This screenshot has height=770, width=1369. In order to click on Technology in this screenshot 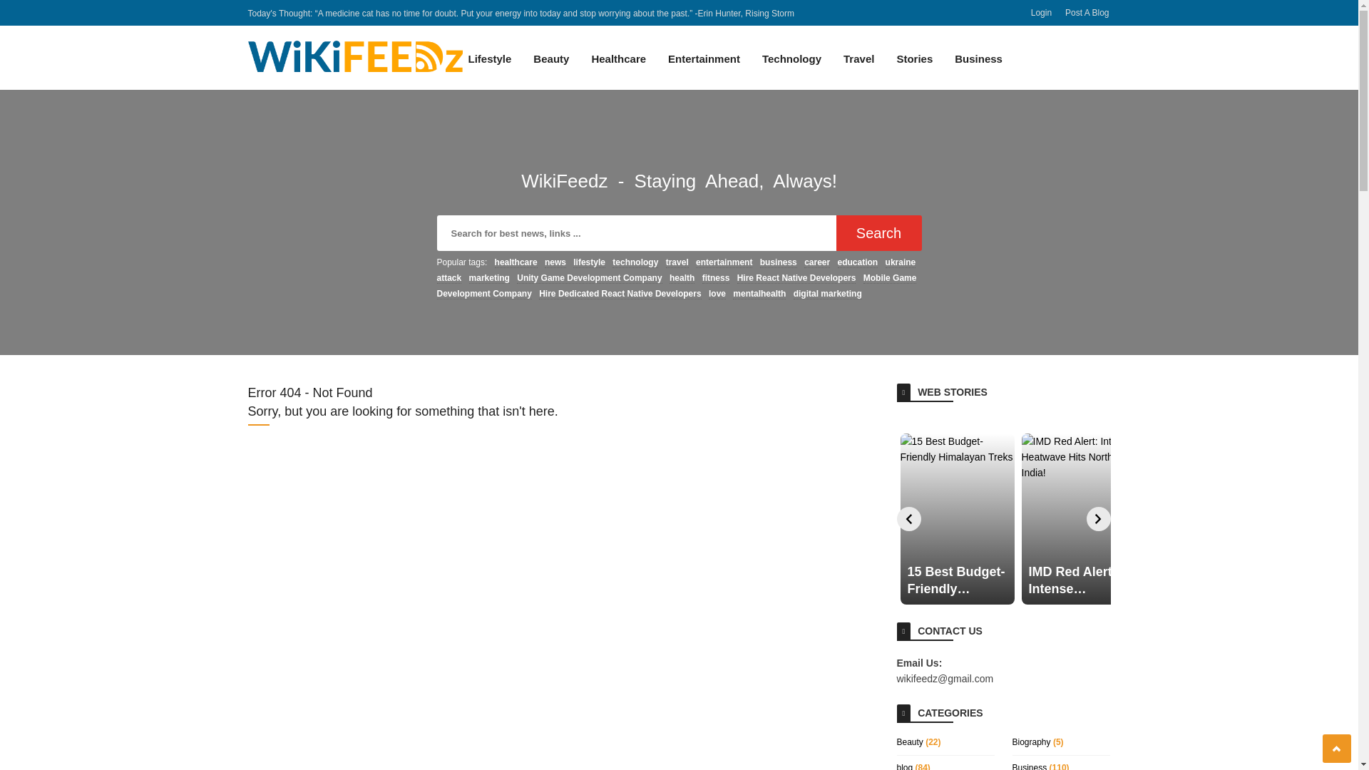, I will do `click(791, 67)`.